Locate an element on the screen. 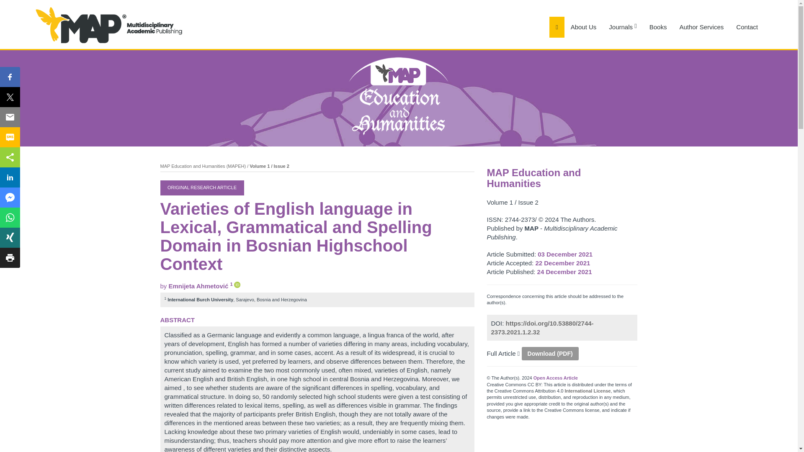 This screenshot has width=804, height=452. International License is located at coordinates (587, 390).